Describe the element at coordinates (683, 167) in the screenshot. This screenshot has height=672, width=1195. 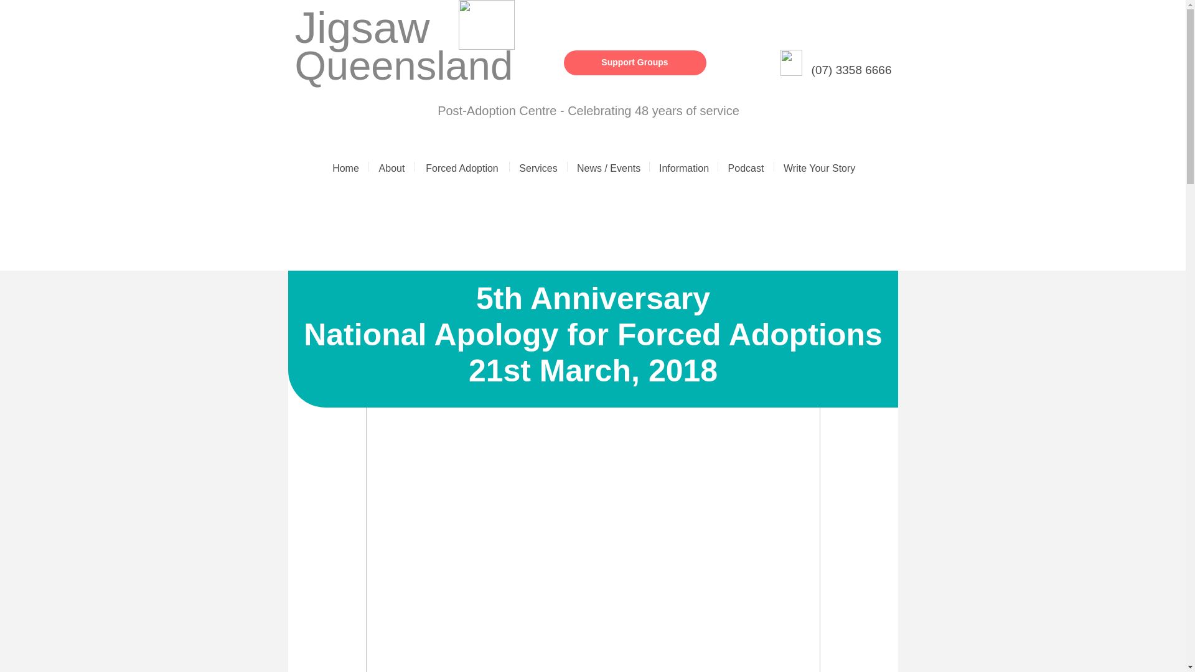
I see `Information` at that location.